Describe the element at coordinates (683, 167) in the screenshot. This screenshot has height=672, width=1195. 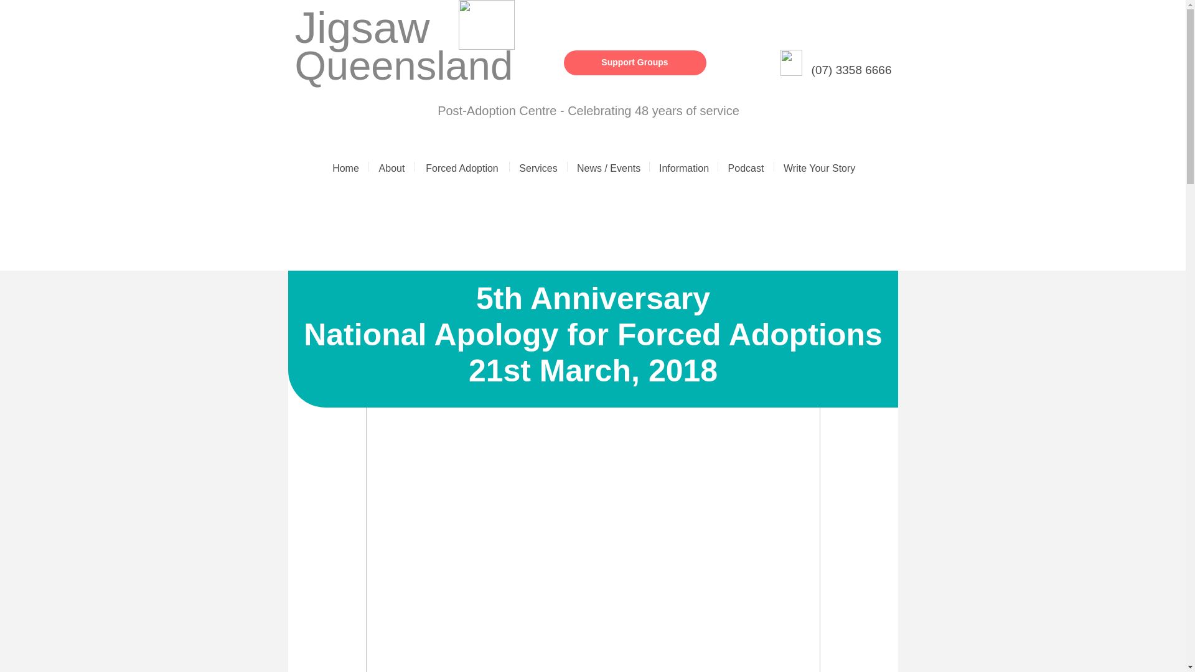
I see `Information` at that location.